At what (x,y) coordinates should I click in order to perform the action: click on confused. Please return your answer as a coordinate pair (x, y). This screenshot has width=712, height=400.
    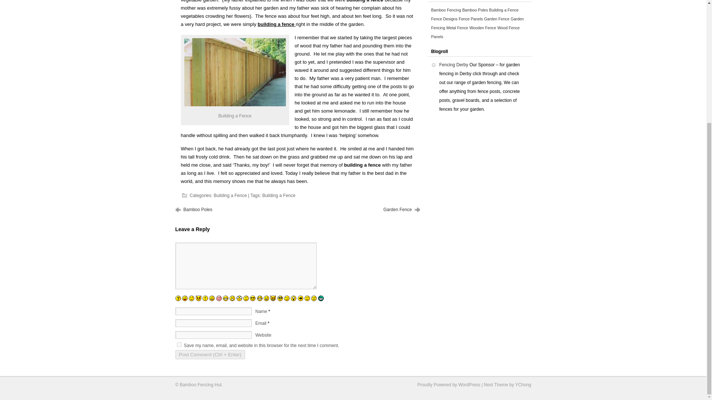
    Looking at the image, I should click on (246, 299).